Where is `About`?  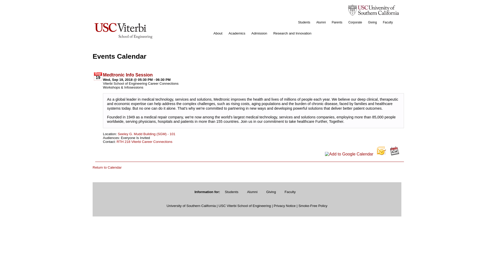
About is located at coordinates (218, 33).